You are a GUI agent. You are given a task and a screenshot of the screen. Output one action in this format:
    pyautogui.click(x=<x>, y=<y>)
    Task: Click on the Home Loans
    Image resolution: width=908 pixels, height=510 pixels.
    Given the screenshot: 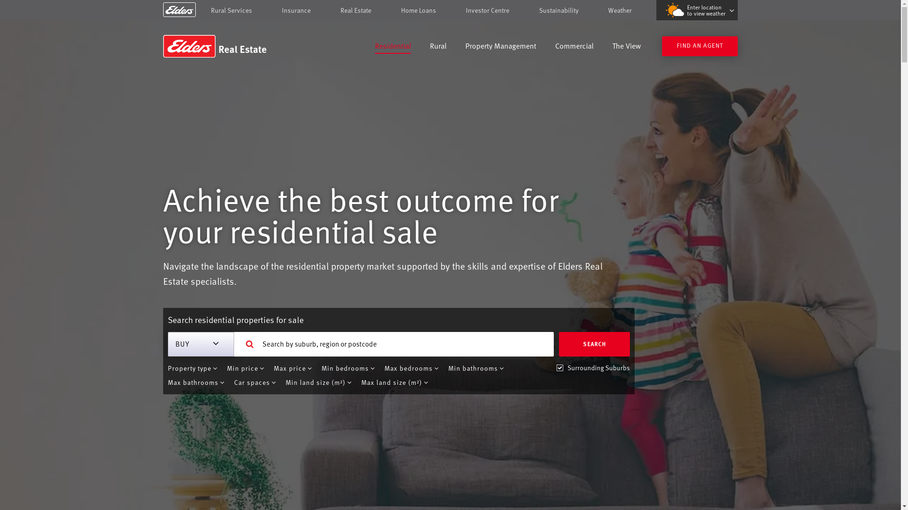 What is the action you would take?
    pyautogui.click(x=419, y=10)
    